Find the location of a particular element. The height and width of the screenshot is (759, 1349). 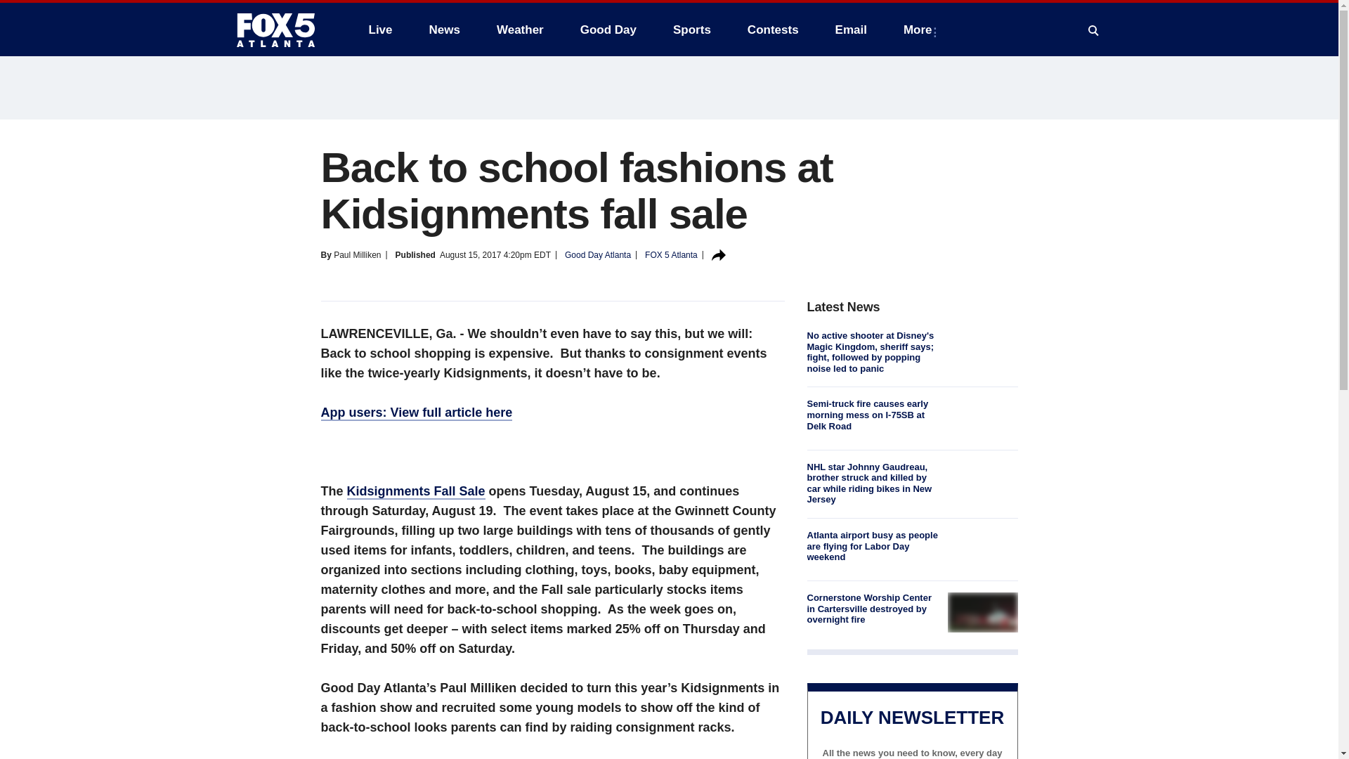

Contests is located at coordinates (773, 30).